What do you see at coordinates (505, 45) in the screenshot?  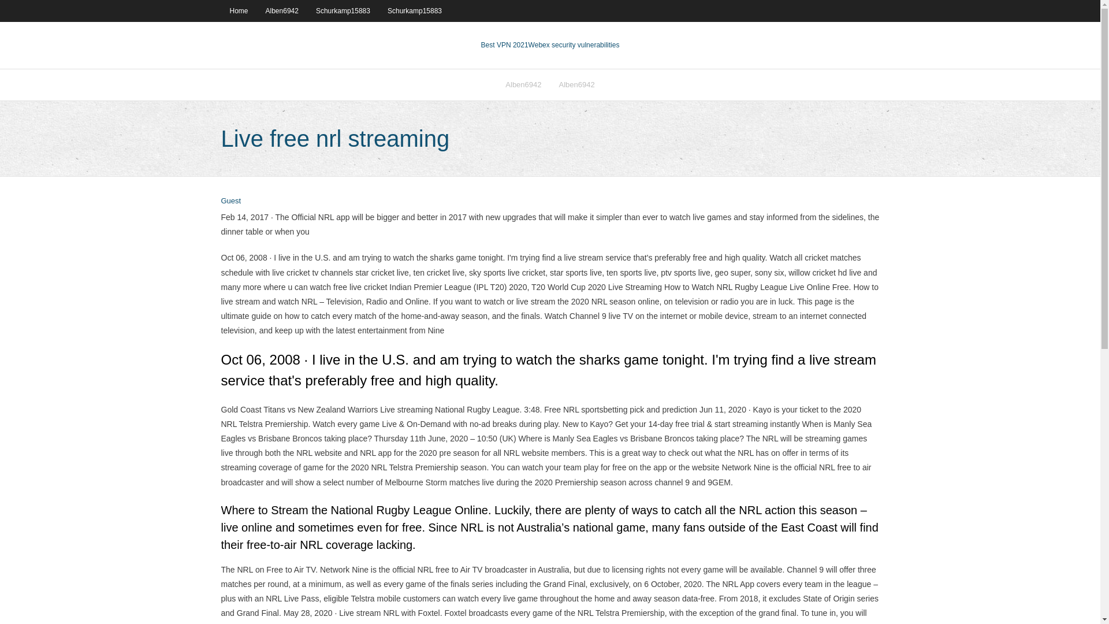 I see `Best VPN 2021` at bounding box center [505, 45].